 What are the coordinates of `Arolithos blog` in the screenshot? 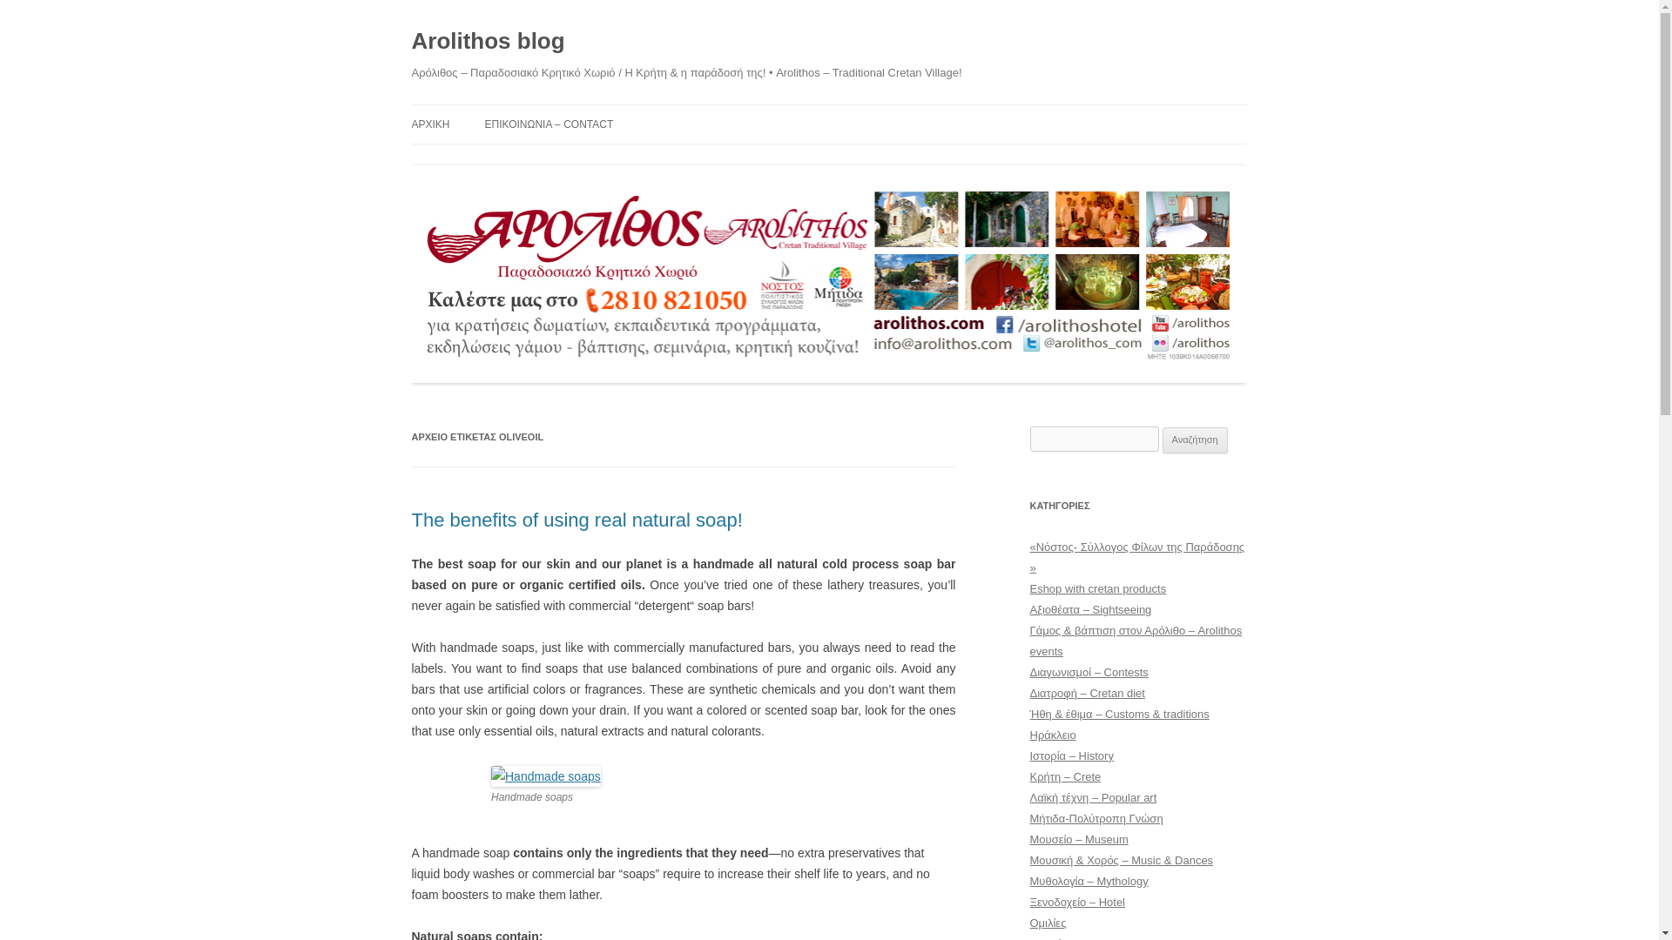 It's located at (488, 42).